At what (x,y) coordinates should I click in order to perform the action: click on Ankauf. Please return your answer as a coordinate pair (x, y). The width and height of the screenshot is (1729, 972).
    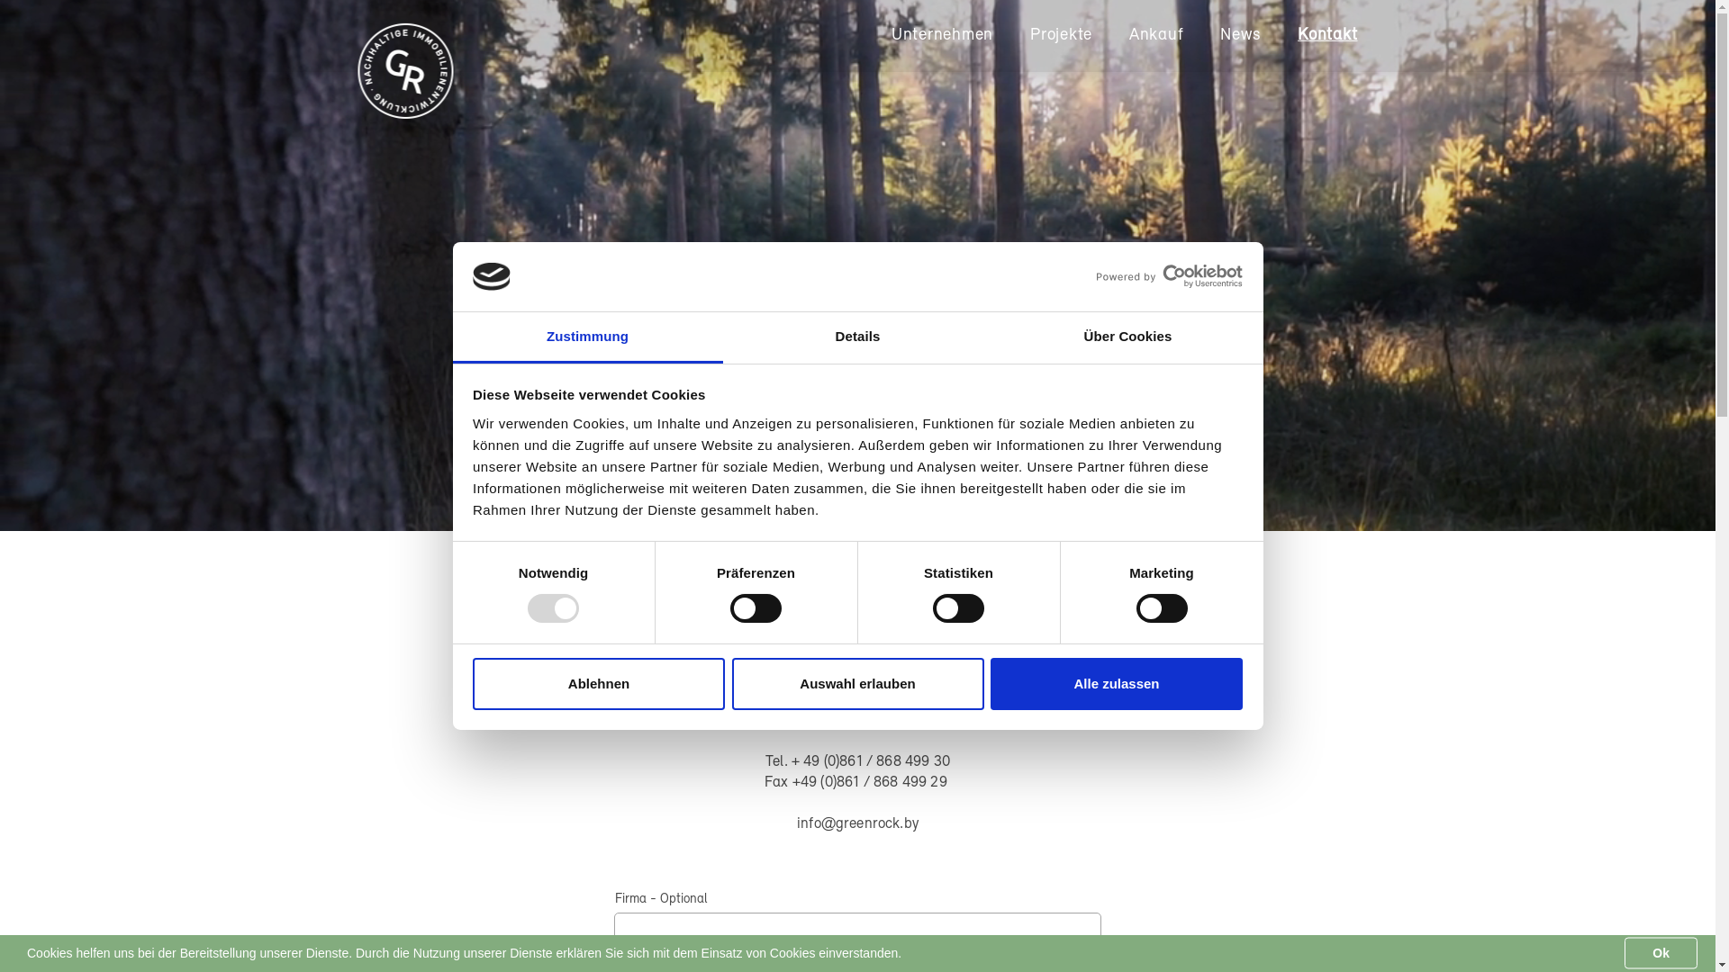
    Looking at the image, I should click on (1156, 36).